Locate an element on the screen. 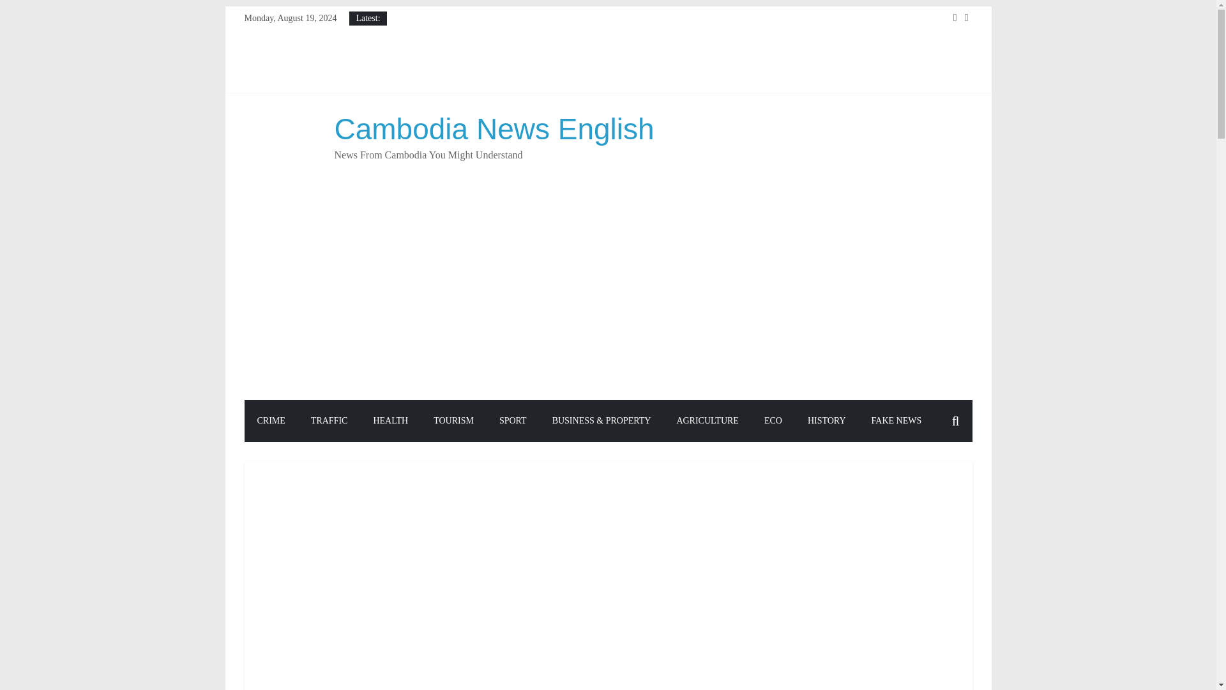  TRAFFIC is located at coordinates (329, 421).